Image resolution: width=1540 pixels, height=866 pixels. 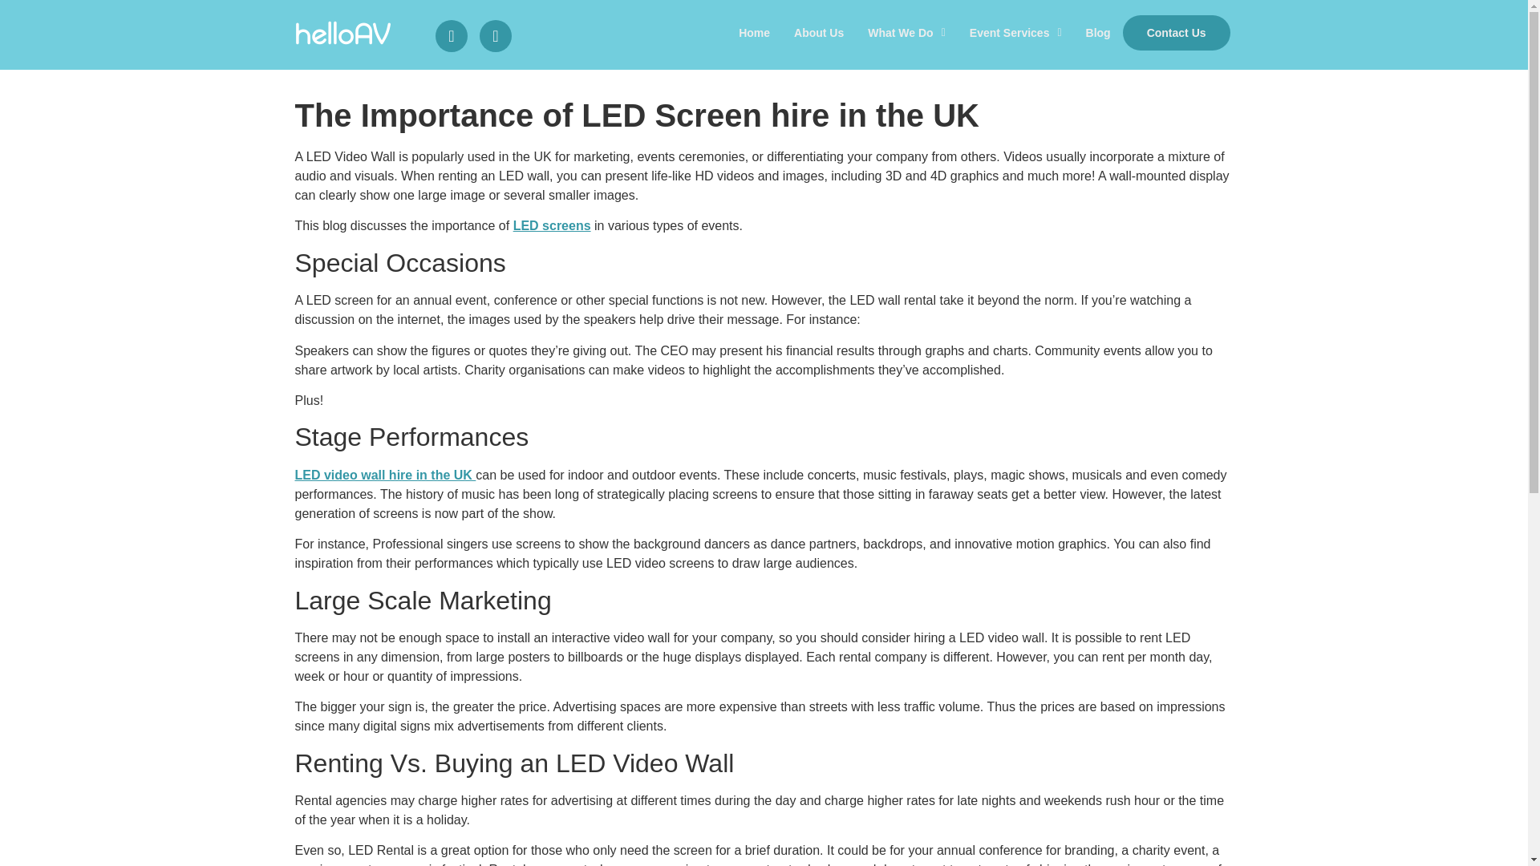 What do you see at coordinates (906, 32) in the screenshot?
I see `What We Do` at bounding box center [906, 32].